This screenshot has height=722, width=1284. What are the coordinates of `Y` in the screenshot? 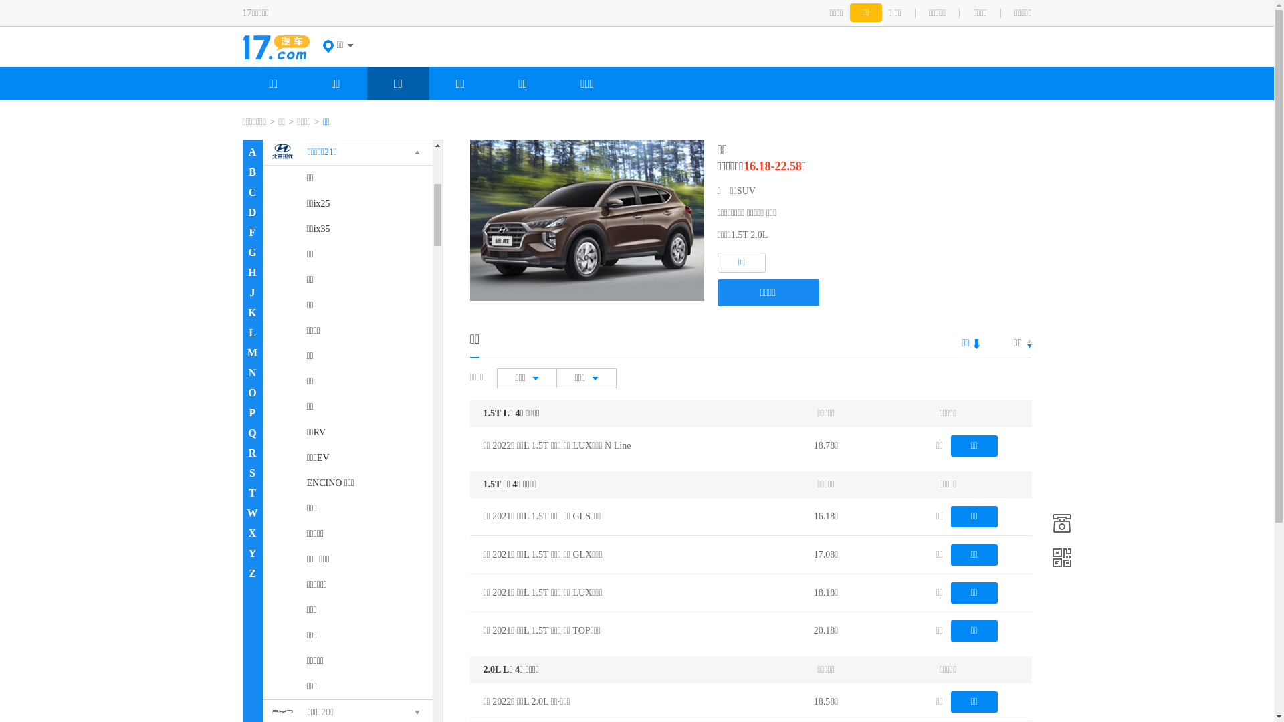 It's located at (252, 554).